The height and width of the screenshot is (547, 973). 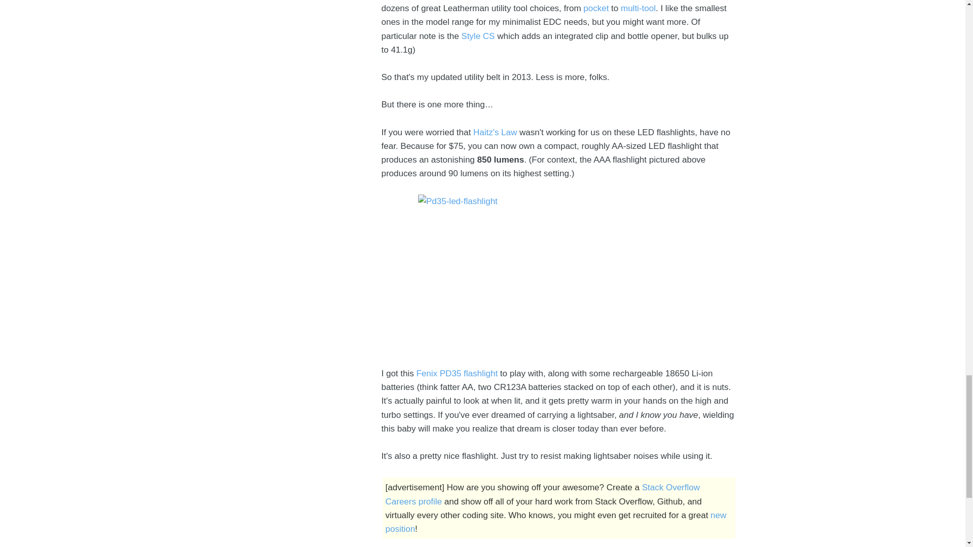 I want to click on Stack Overflow Careers profile, so click(x=542, y=494).